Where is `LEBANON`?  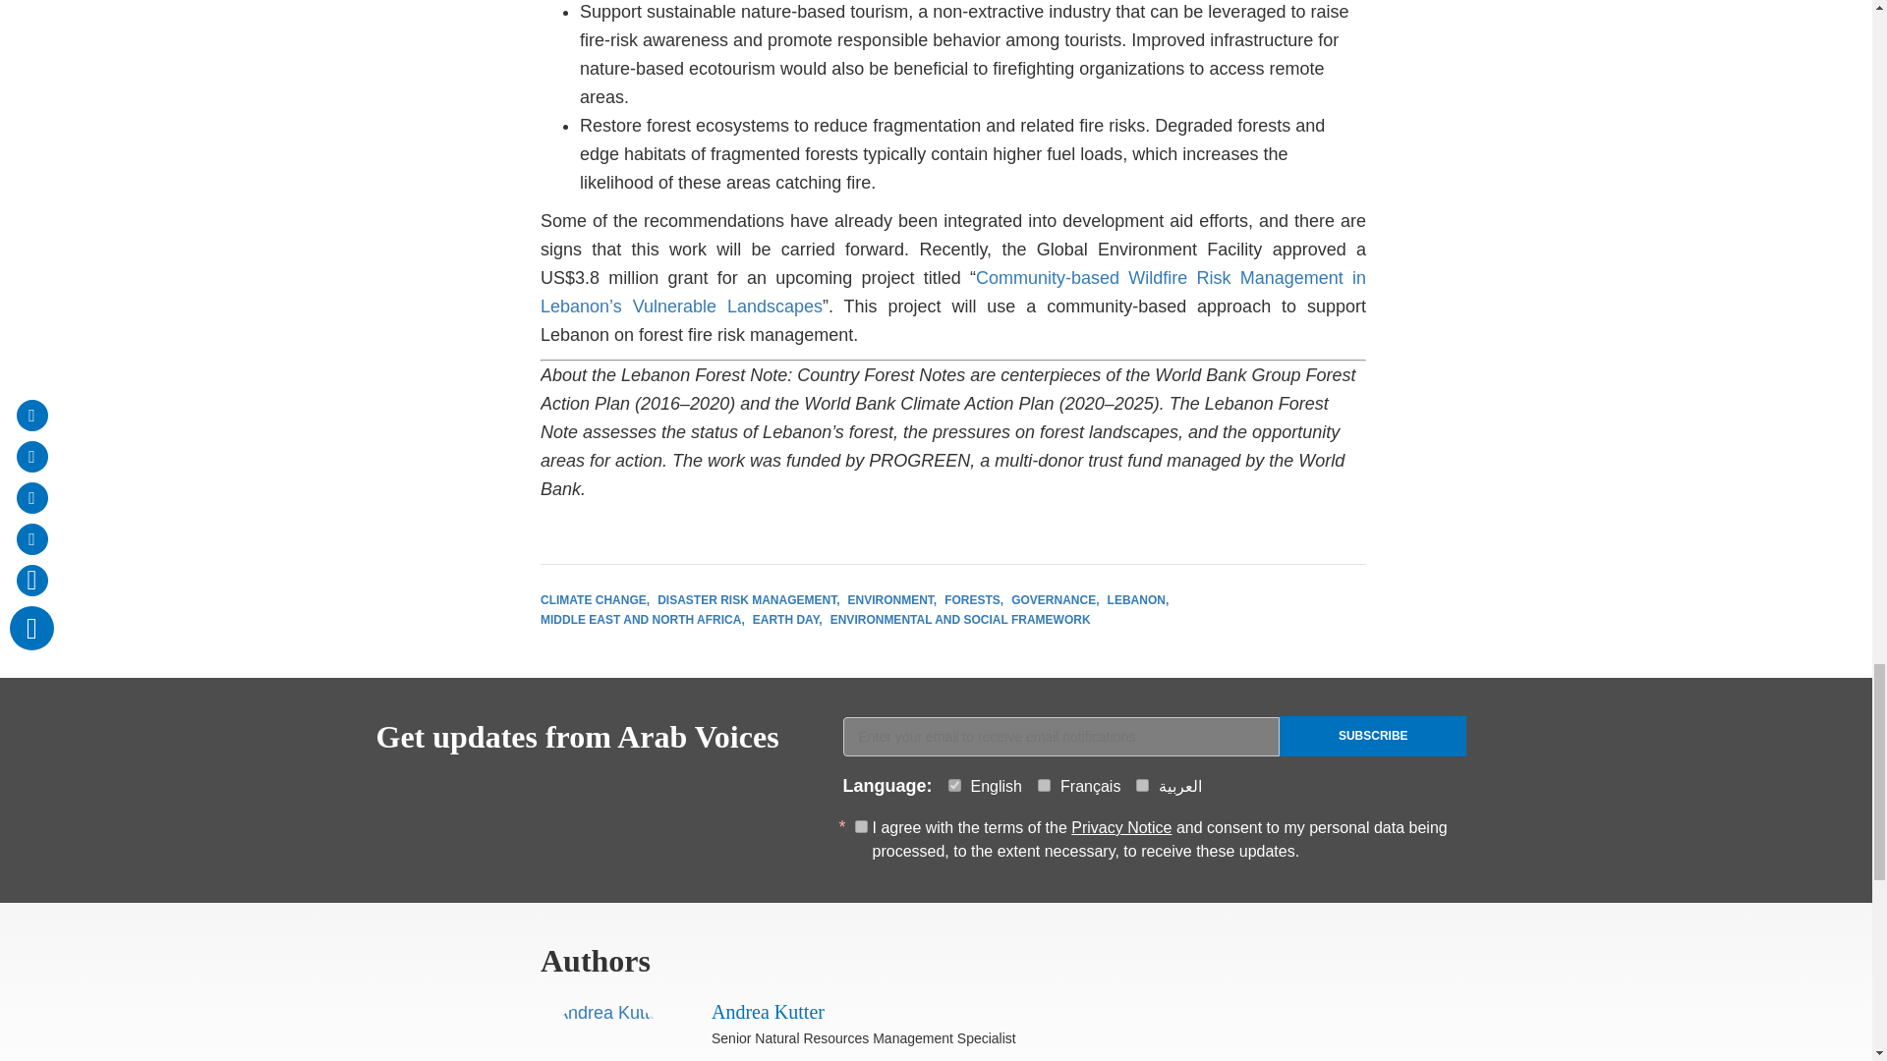 LEBANON is located at coordinates (1138, 599).